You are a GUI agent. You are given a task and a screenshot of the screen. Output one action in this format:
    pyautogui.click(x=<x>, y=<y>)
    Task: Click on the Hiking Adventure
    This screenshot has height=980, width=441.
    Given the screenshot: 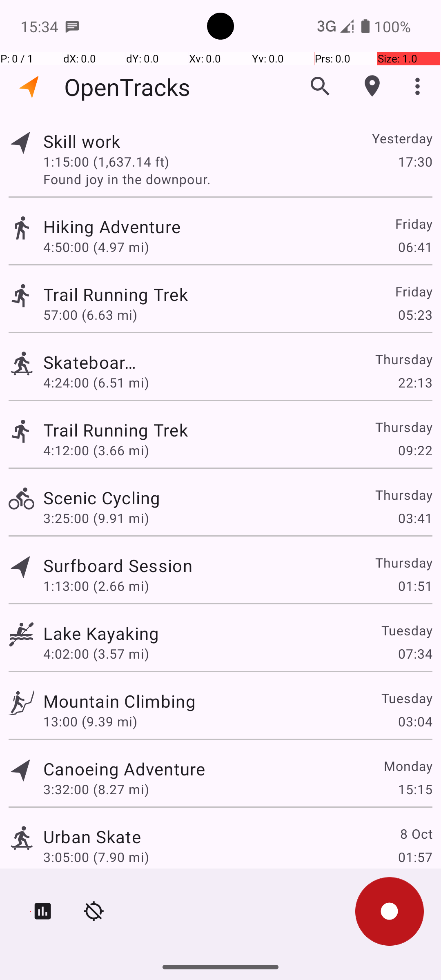 What is the action you would take?
    pyautogui.click(x=119, y=226)
    